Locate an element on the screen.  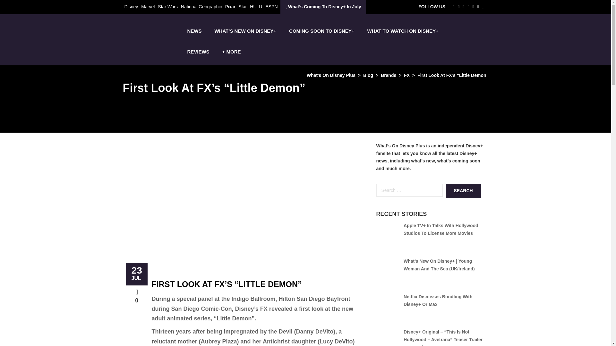
Star is located at coordinates (243, 6).